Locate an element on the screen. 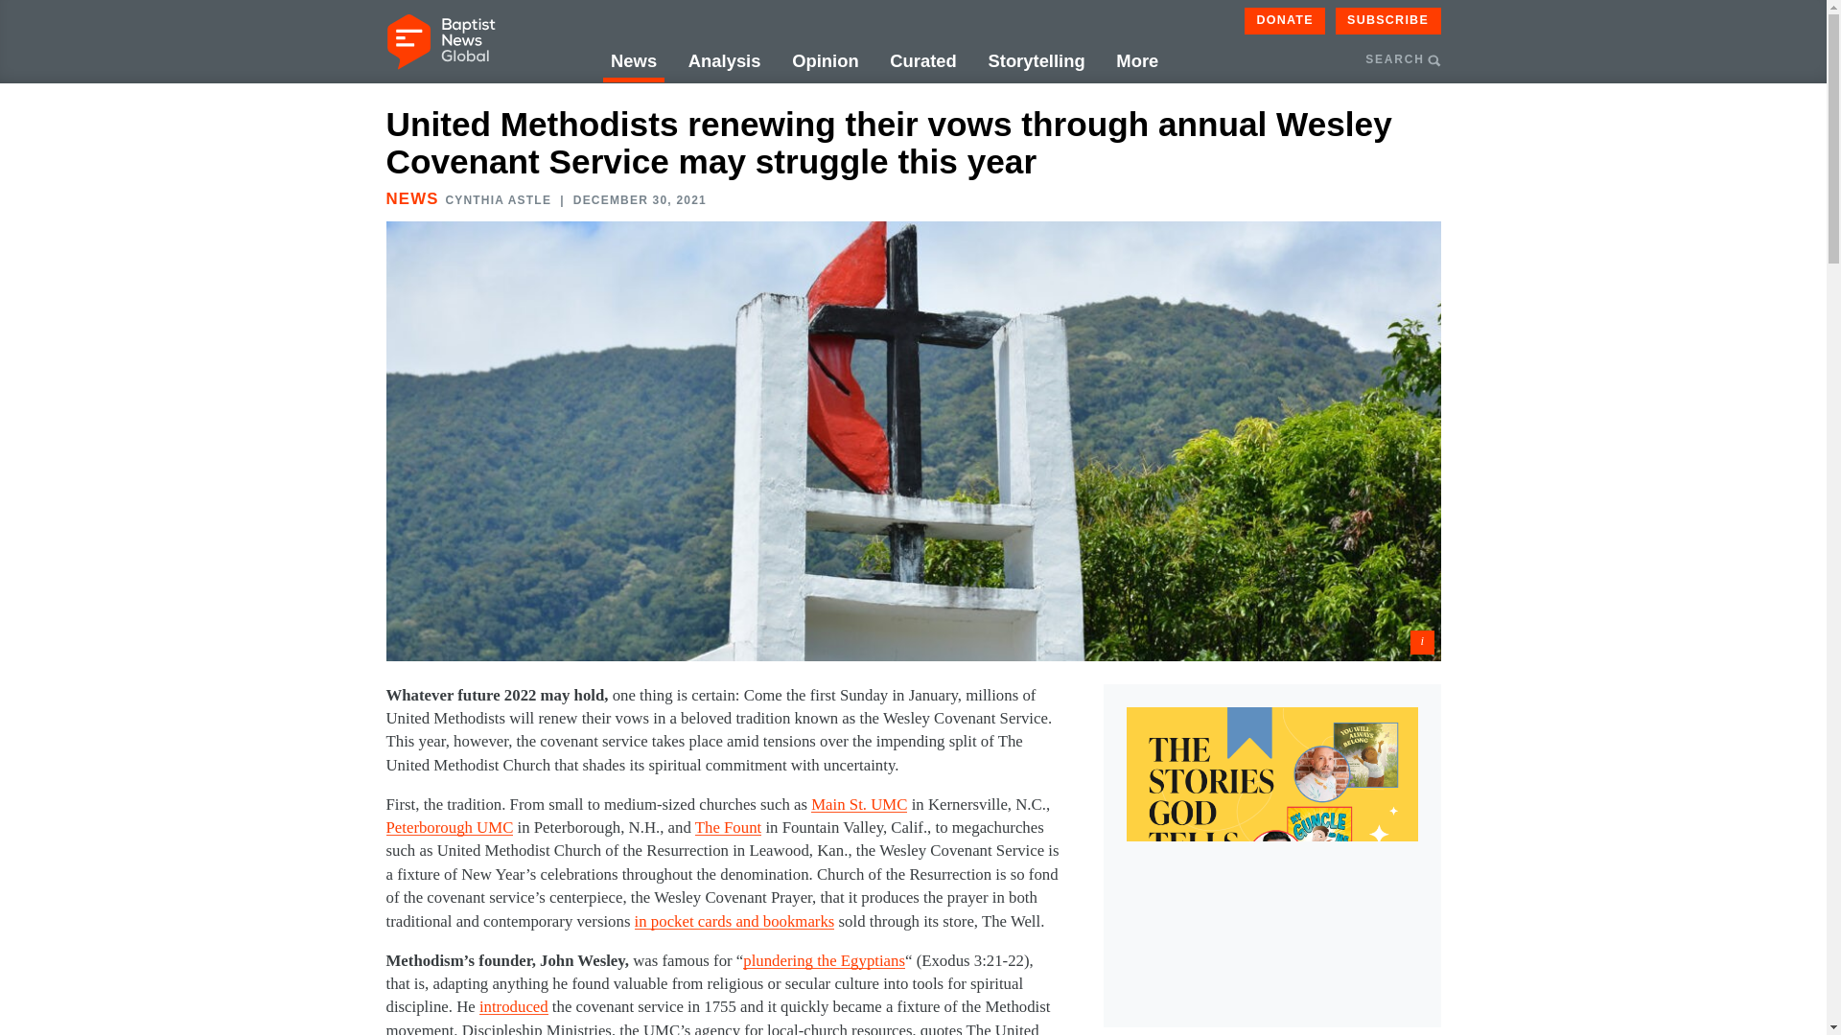 The height and width of the screenshot is (1035, 1841). Storytelling is located at coordinates (1036, 62).